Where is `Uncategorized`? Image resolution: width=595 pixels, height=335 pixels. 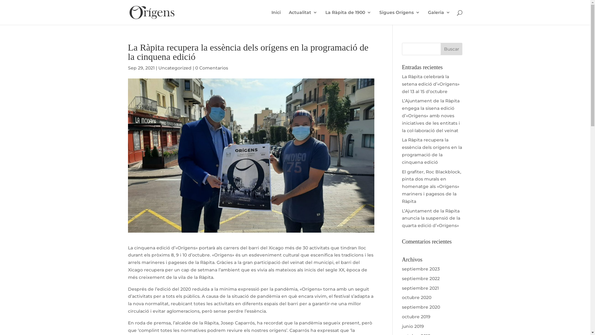
Uncategorized is located at coordinates (175, 68).